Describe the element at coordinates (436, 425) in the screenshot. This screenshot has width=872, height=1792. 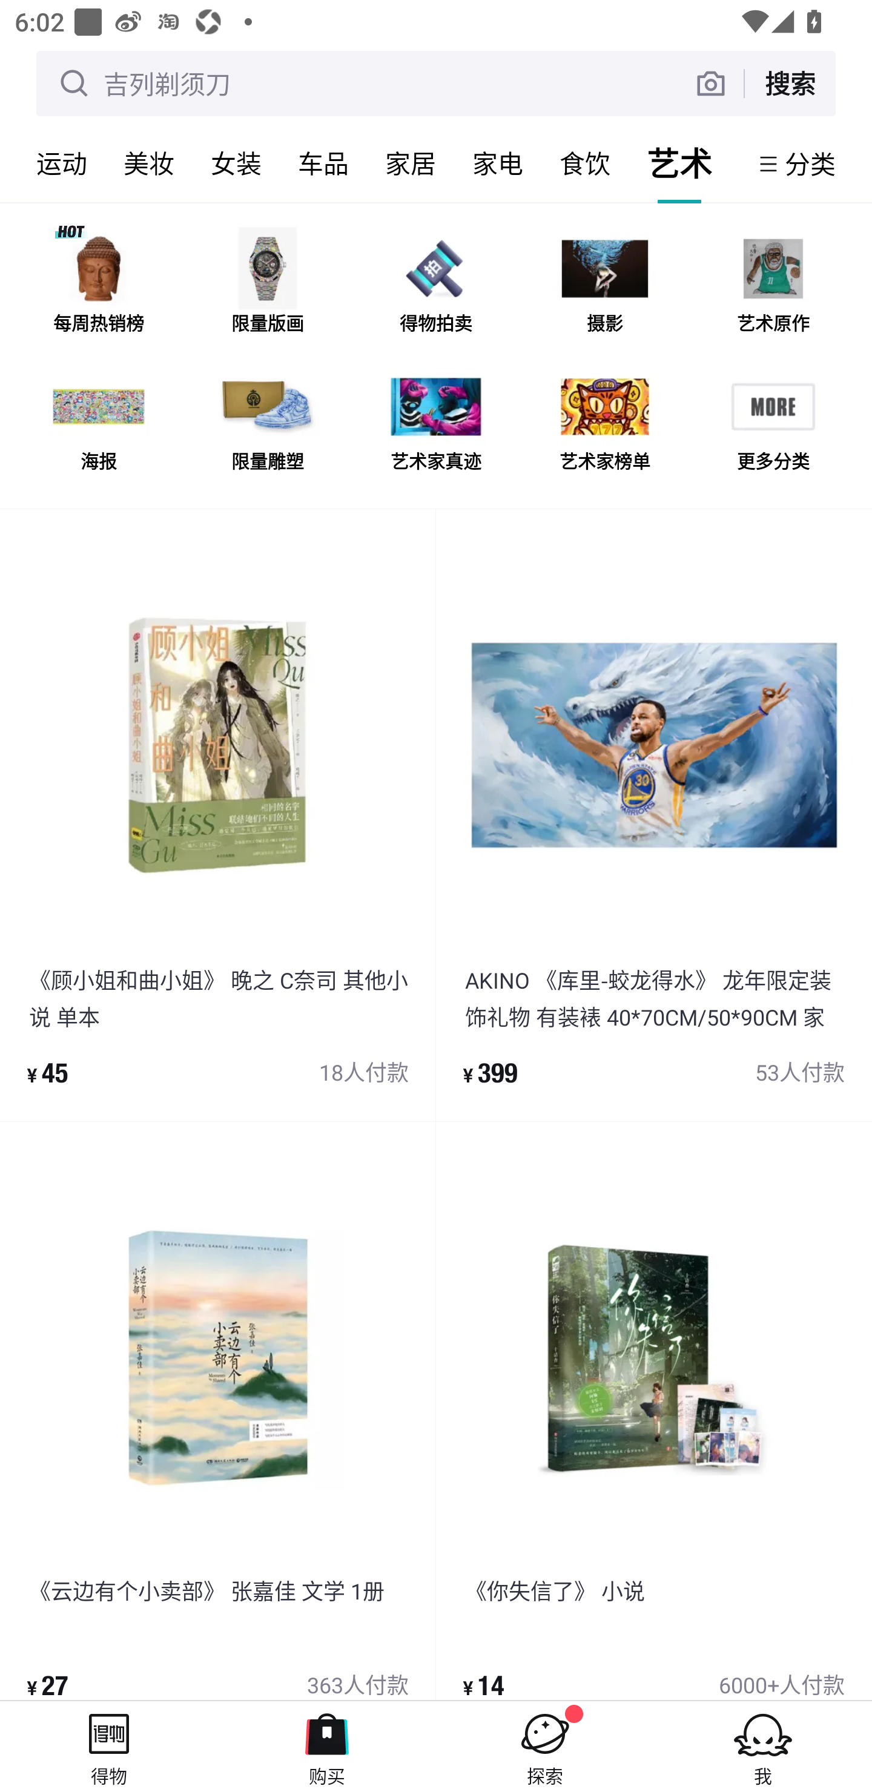
I see `艺术家真迹` at that location.